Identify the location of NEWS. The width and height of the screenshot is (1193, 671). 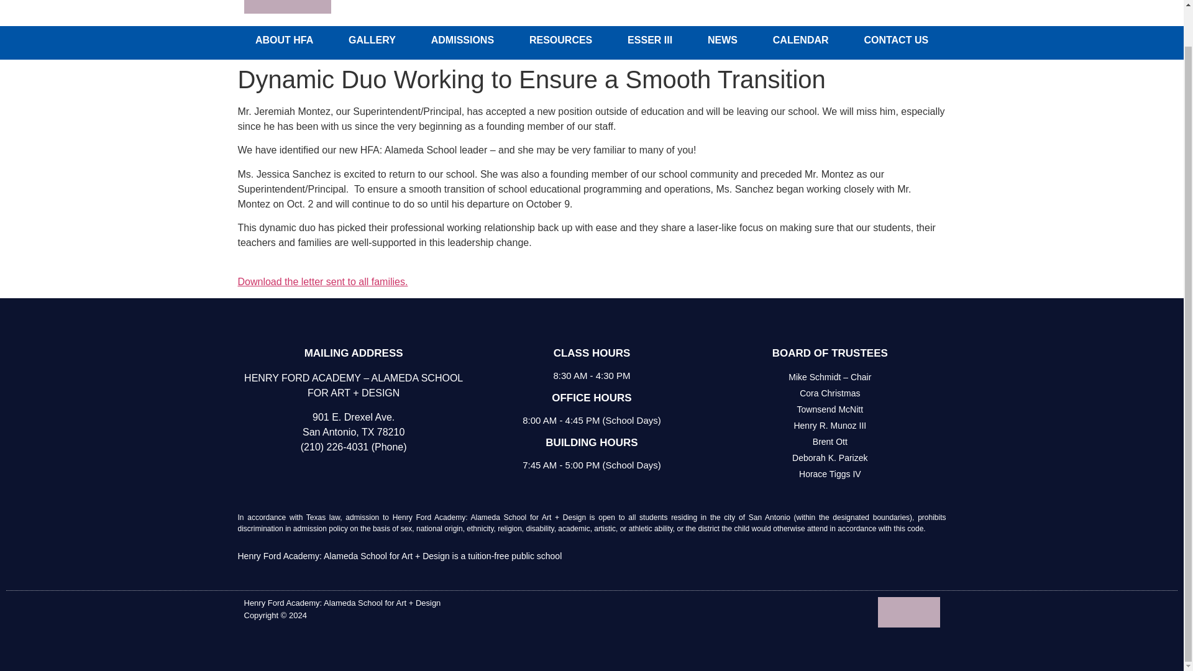
(723, 40).